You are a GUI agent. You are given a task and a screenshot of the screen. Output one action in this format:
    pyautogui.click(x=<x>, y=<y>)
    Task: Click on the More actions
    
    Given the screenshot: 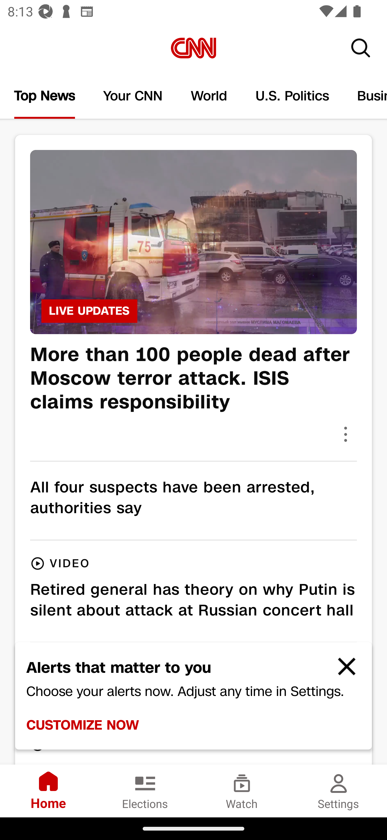 What is the action you would take?
    pyautogui.click(x=346, y=434)
    